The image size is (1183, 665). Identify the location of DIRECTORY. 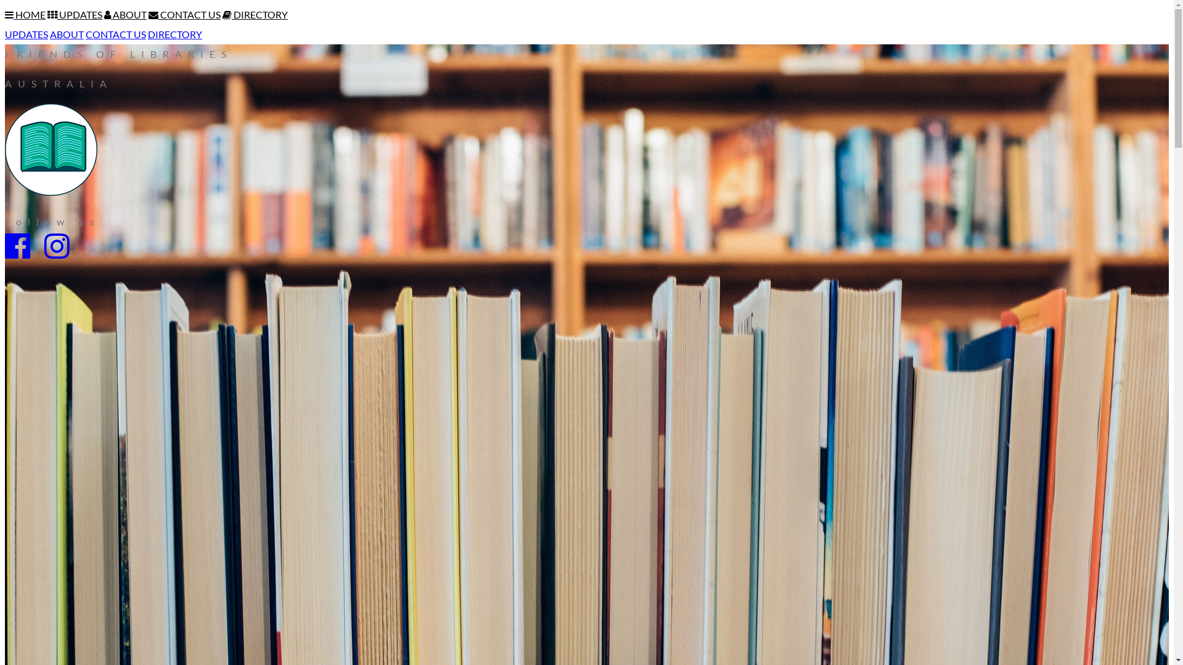
(175, 34).